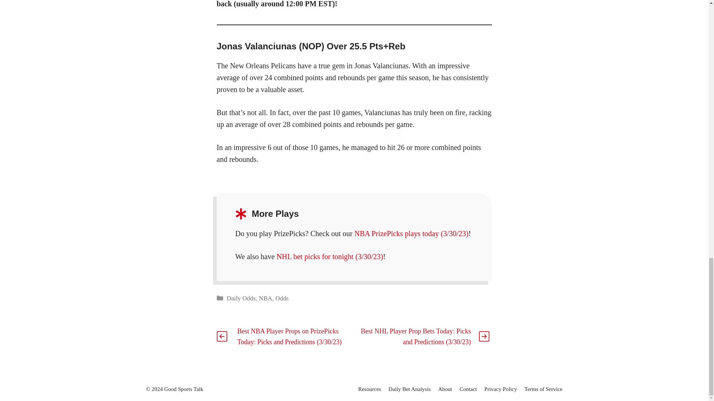 Image resolution: width=714 pixels, height=401 pixels. I want to click on Terms of Service, so click(543, 389).